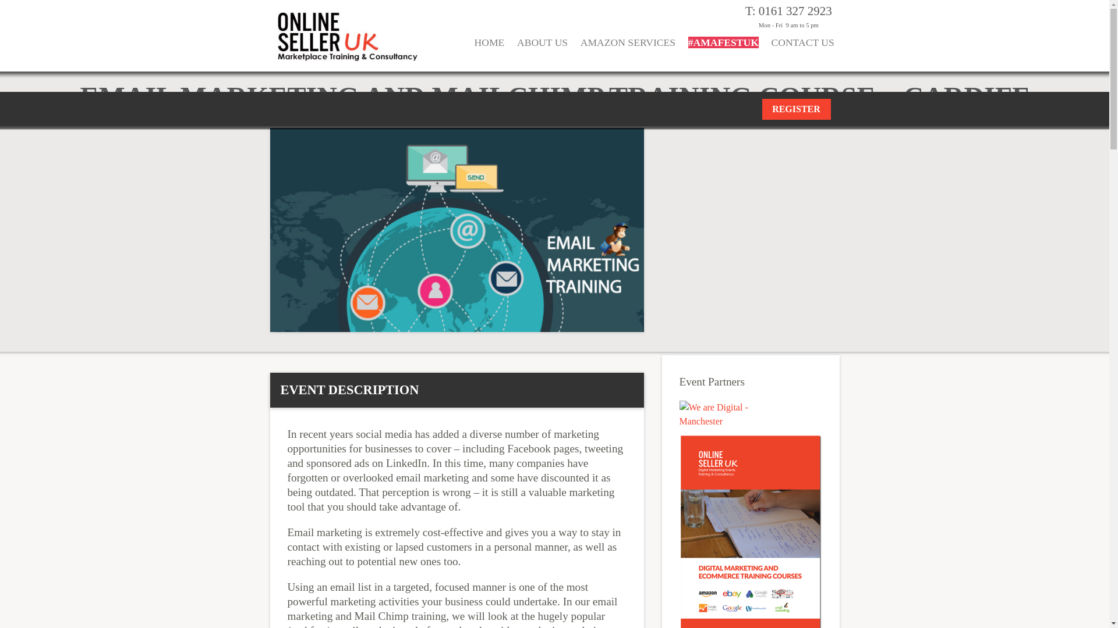 Image resolution: width=1118 pixels, height=628 pixels. What do you see at coordinates (802, 50) in the screenshot?
I see `CONTACT US` at bounding box center [802, 50].